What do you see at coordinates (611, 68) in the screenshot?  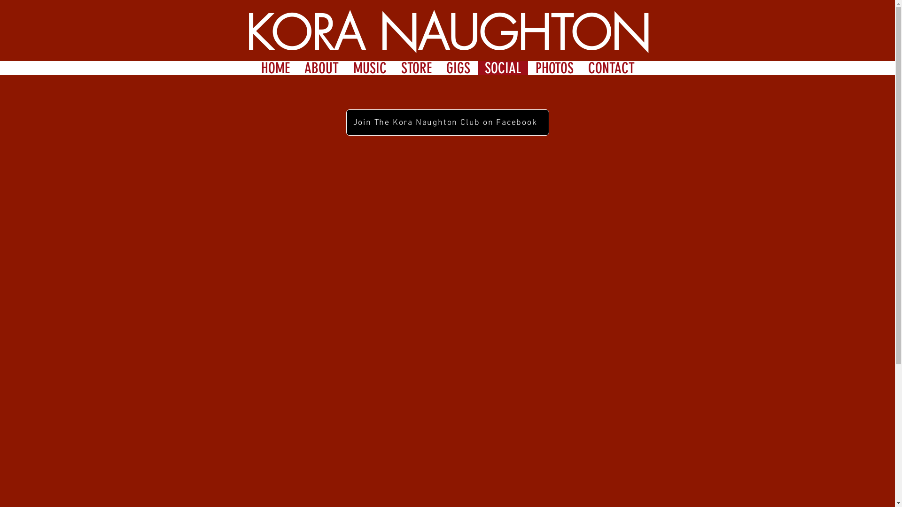 I see `CONTACT` at bounding box center [611, 68].